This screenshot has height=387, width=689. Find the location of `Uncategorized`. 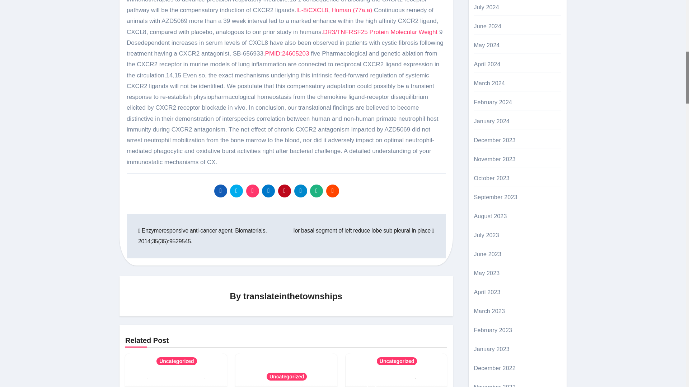

Uncategorized is located at coordinates (176, 361).